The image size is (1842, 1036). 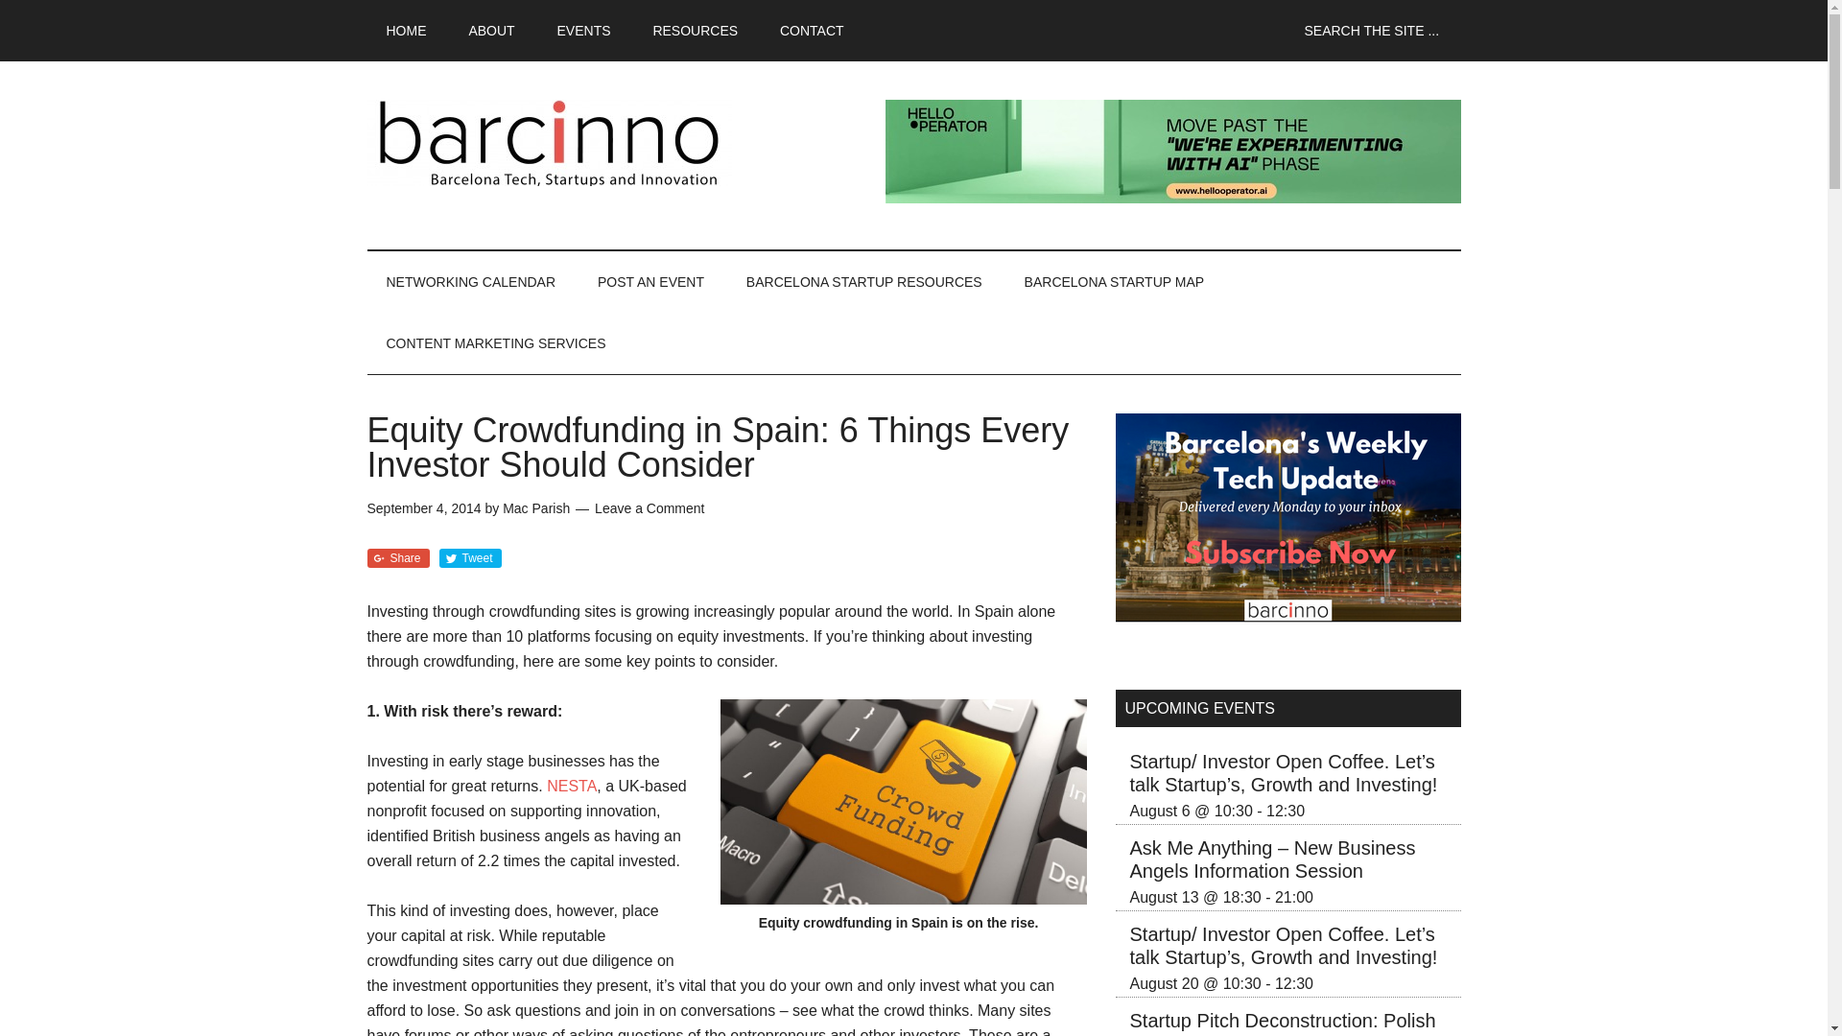 What do you see at coordinates (864, 282) in the screenshot?
I see `BARCELONA STARTUP RESOURCES` at bounding box center [864, 282].